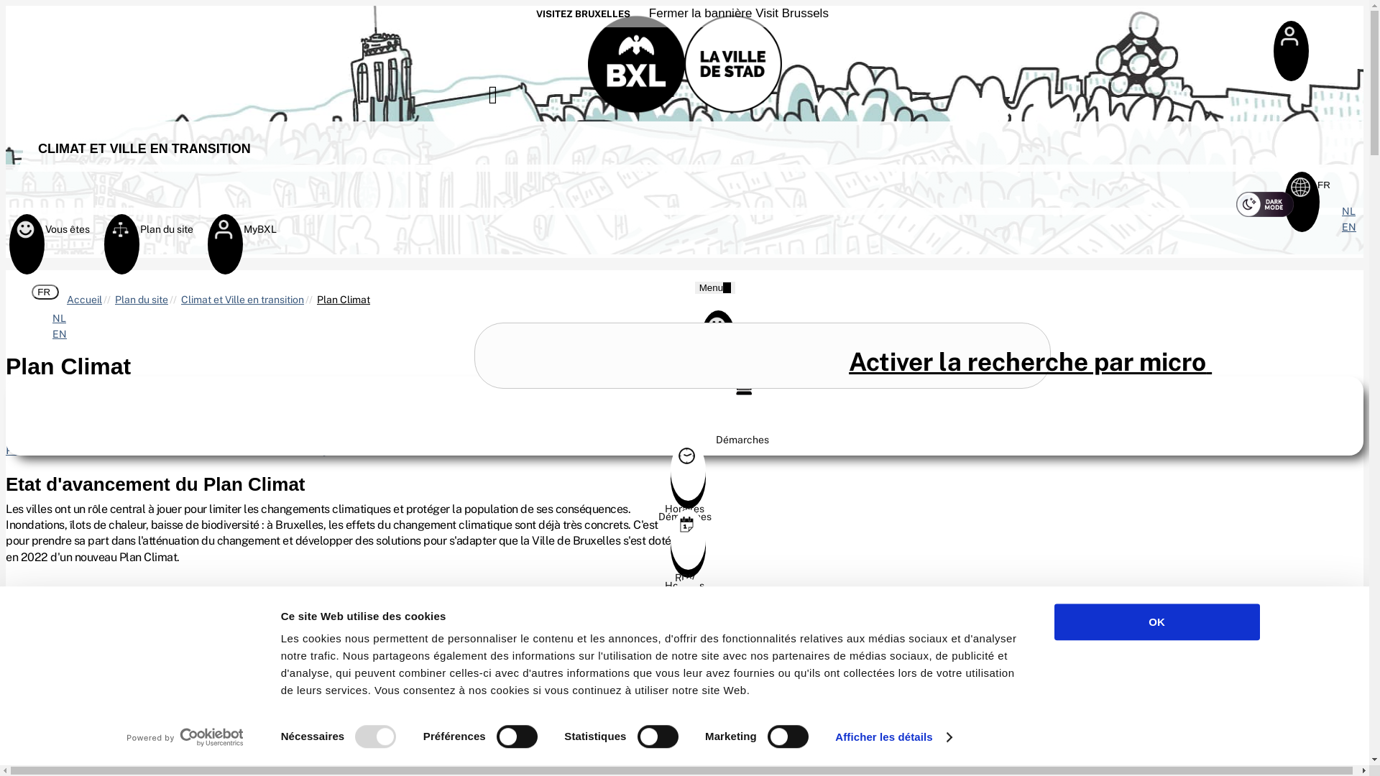  I want to click on Retour en haut de page, so click(1345, 710).